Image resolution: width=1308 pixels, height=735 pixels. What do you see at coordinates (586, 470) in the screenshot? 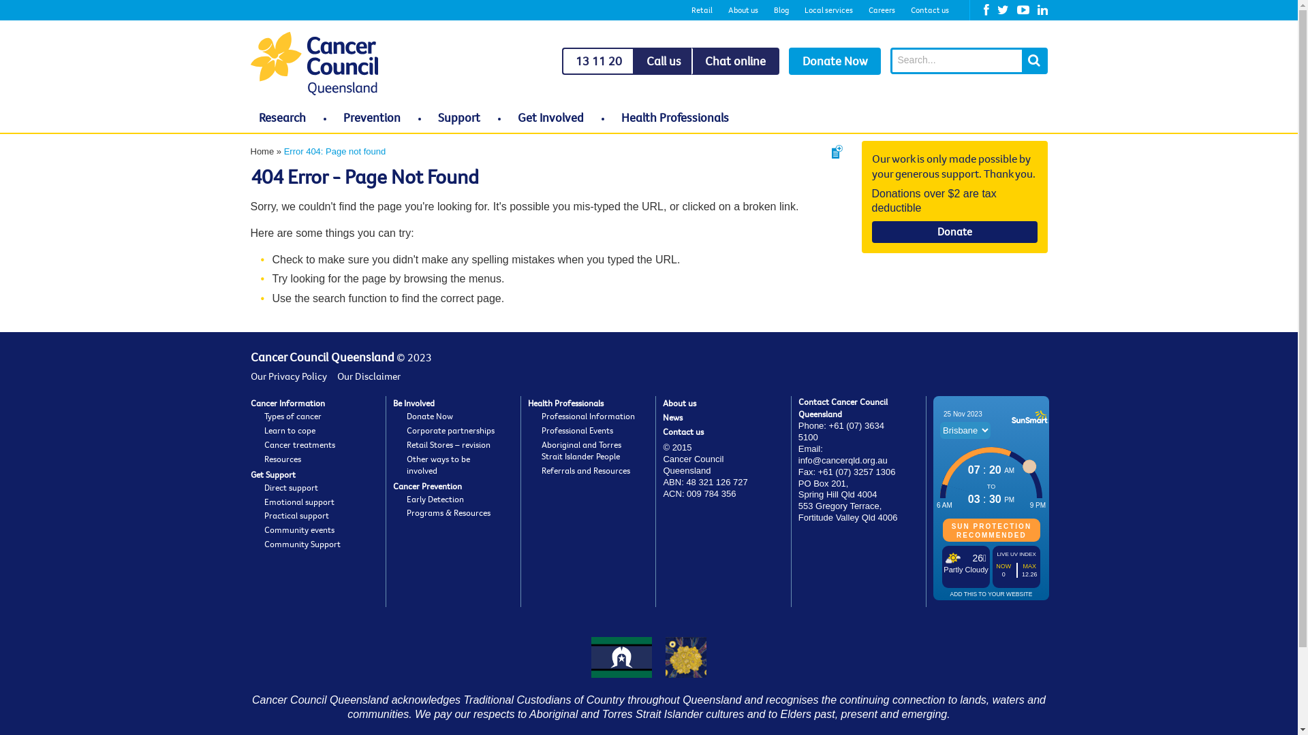
I see `Referrals and Resources` at bounding box center [586, 470].